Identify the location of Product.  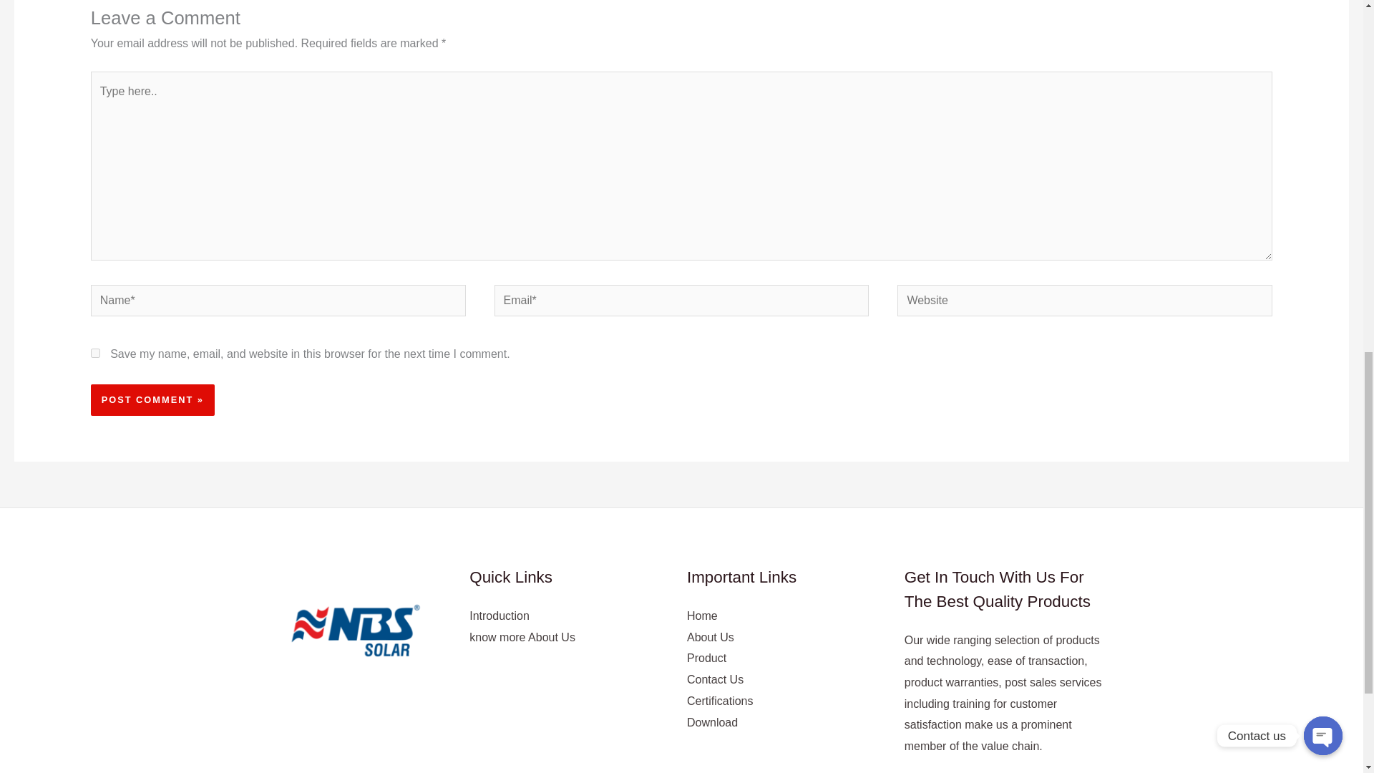
(707, 658).